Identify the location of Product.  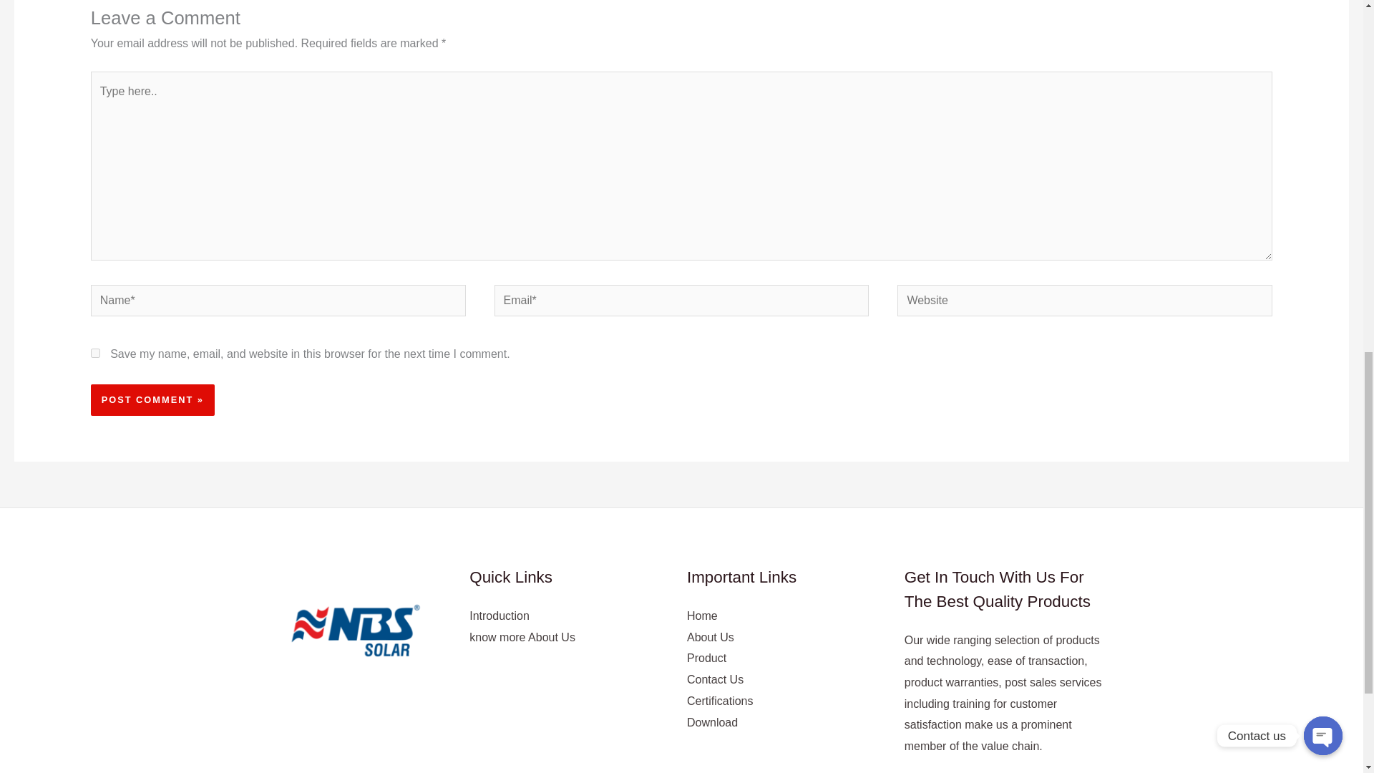
(707, 658).